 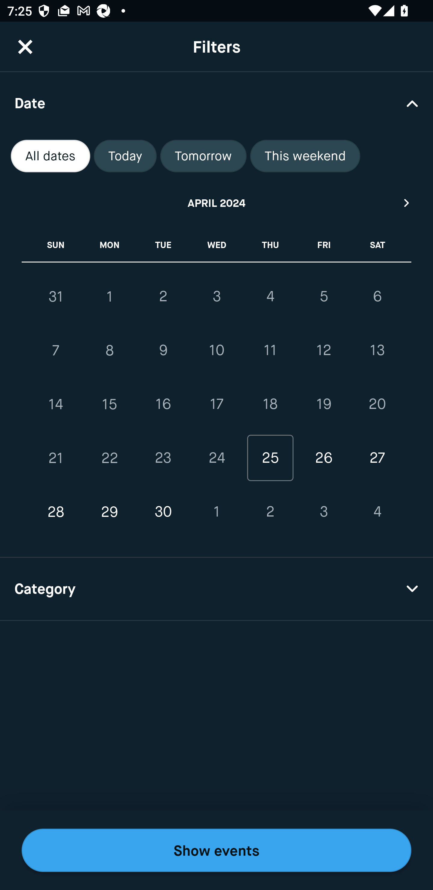 I want to click on 26, so click(x=324, y=458).